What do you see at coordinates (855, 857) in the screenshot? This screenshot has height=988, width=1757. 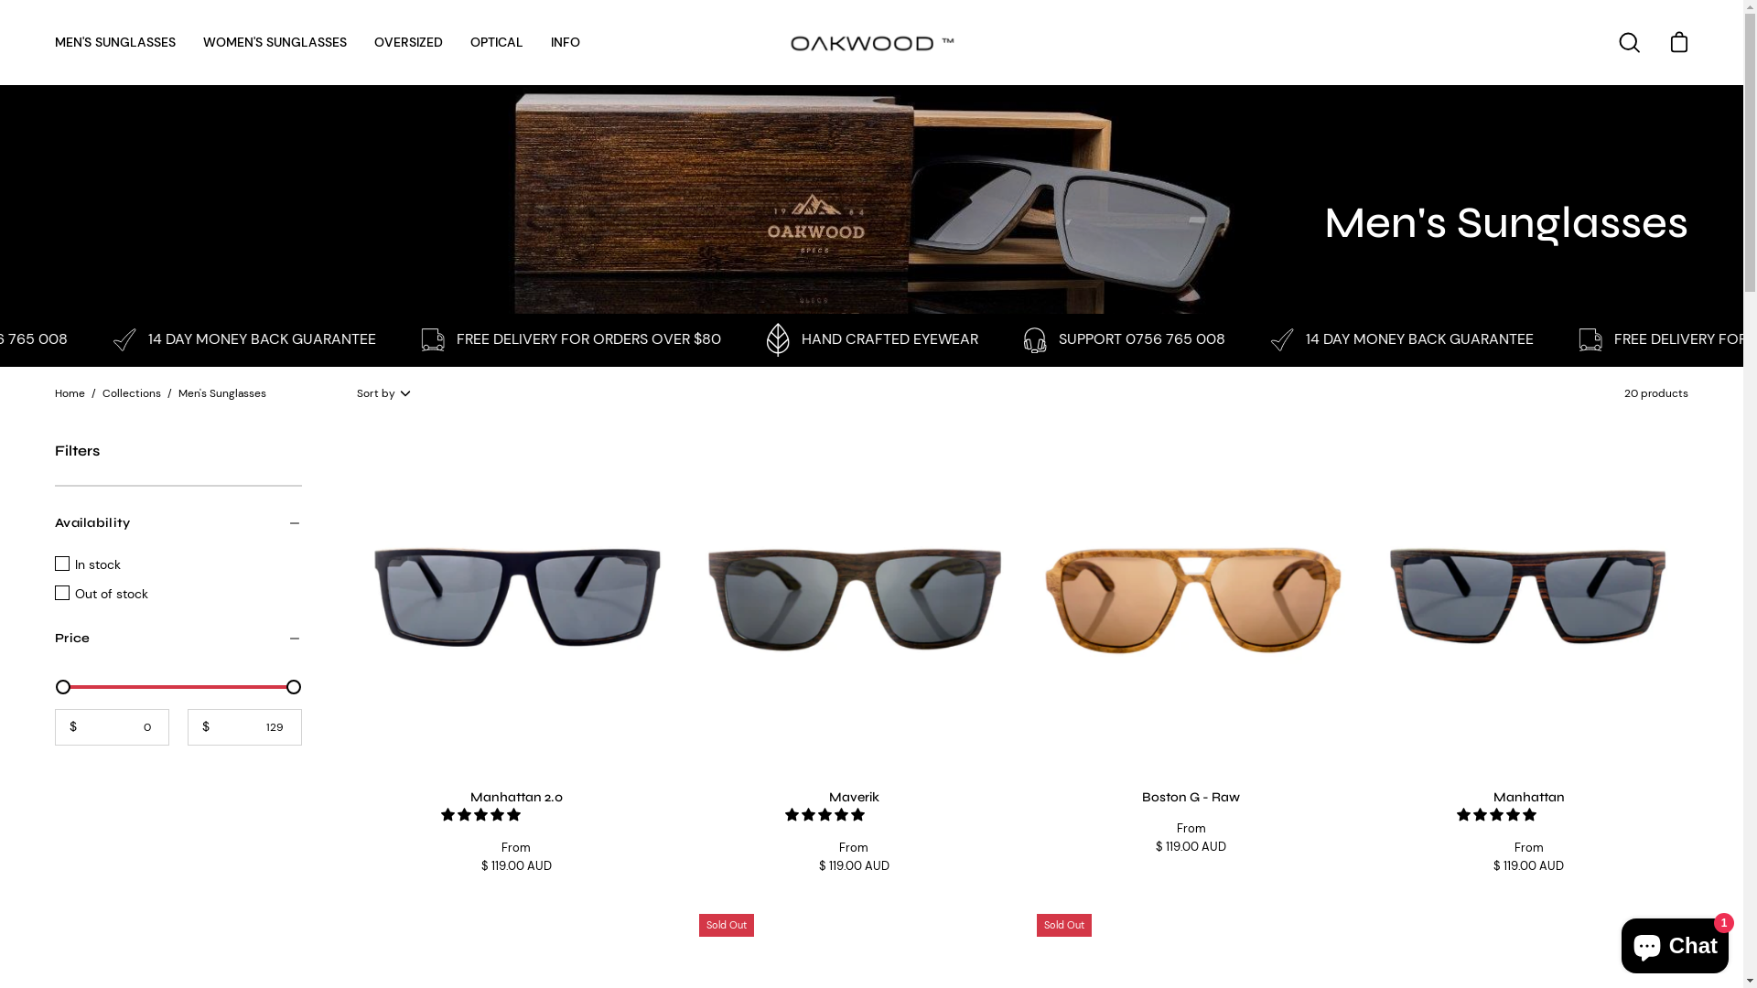 I see `From
$ 119.00 AUD` at bounding box center [855, 857].